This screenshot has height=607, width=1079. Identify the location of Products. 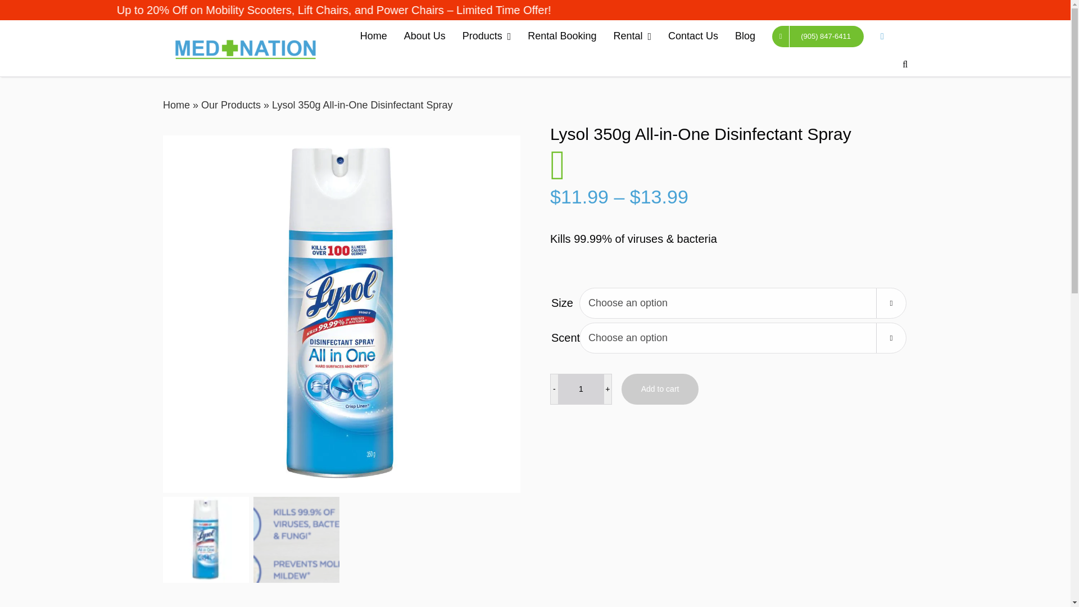
(487, 36).